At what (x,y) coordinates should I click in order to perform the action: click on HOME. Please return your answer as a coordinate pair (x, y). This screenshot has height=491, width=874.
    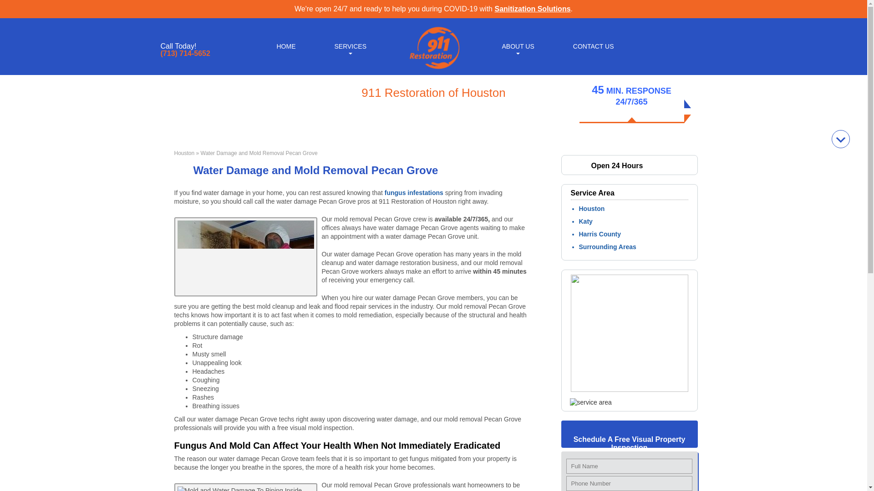
    Looking at the image, I should click on (286, 45).